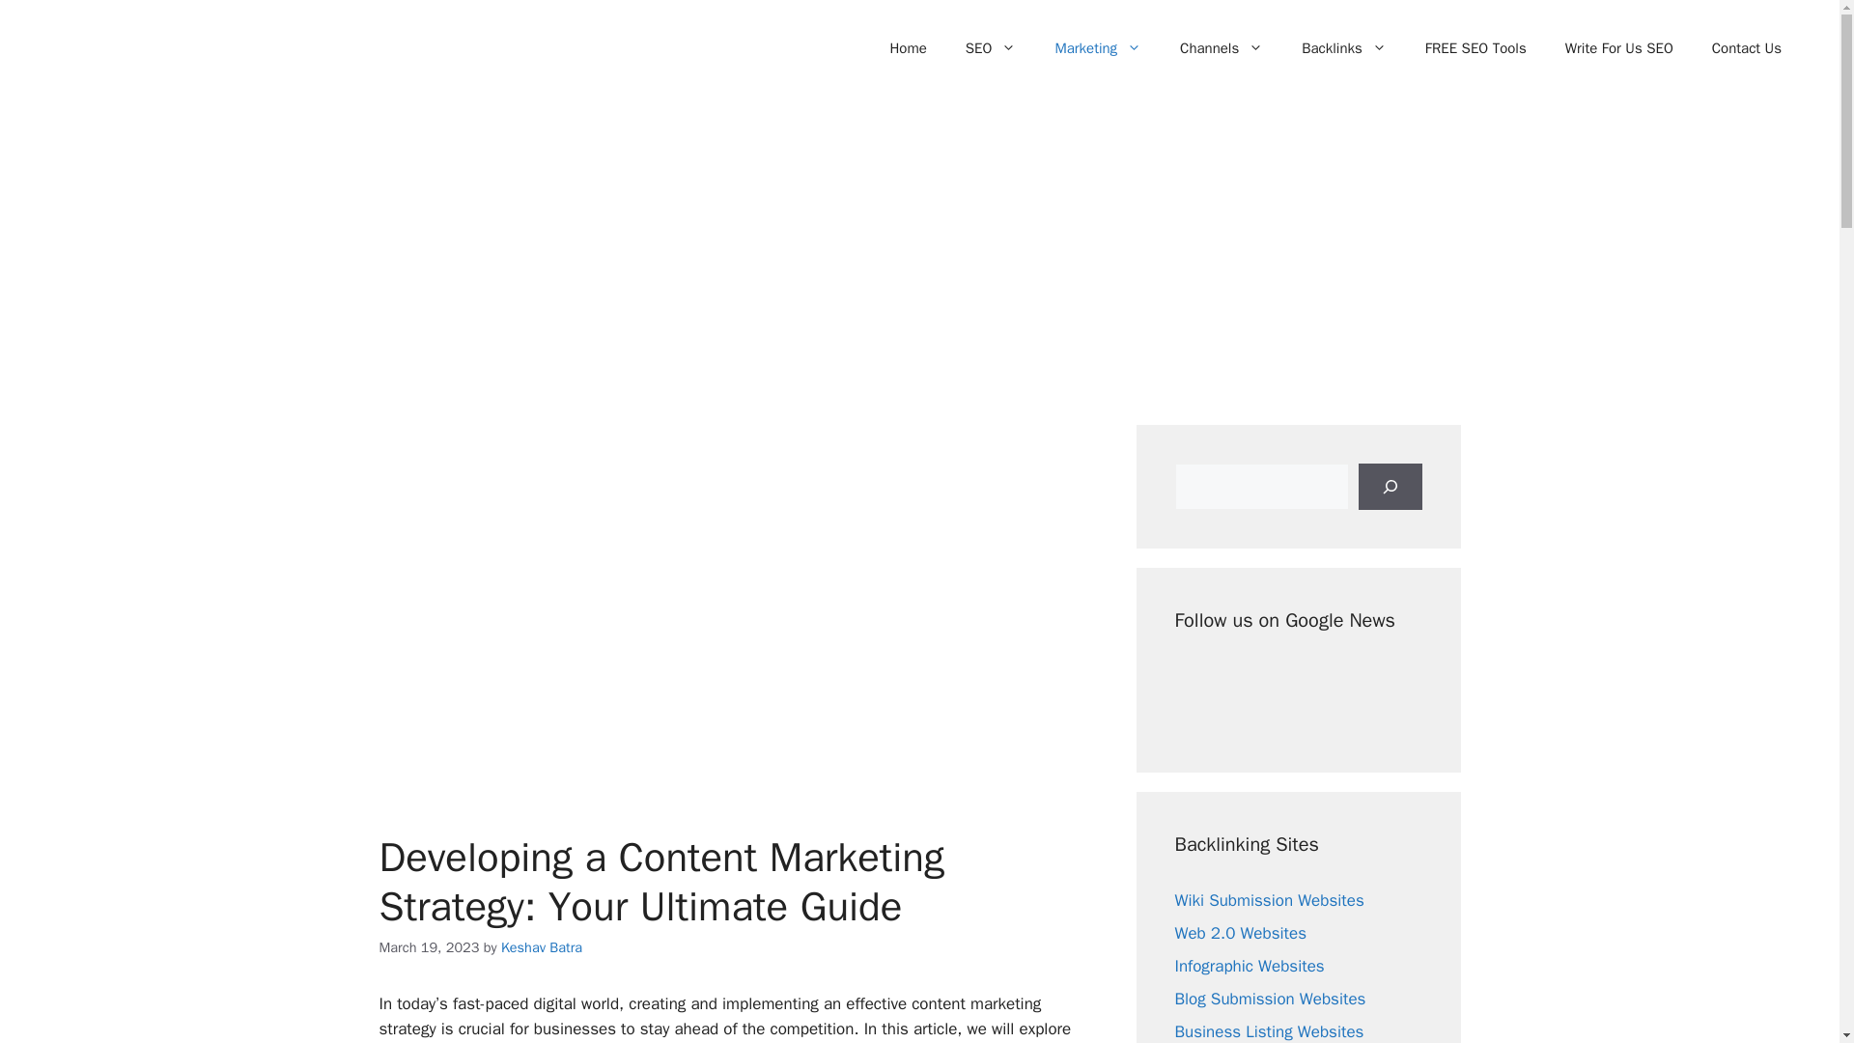 This screenshot has width=1854, height=1043. Describe the element at coordinates (1097, 48) in the screenshot. I see `Marketing` at that location.